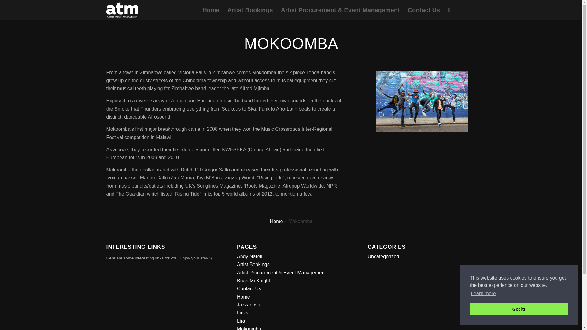 This screenshot has height=330, width=587. What do you see at coordinates (249, 328) in the screenshot?
I see `Mokoomba` at bounding box center [249, 328].